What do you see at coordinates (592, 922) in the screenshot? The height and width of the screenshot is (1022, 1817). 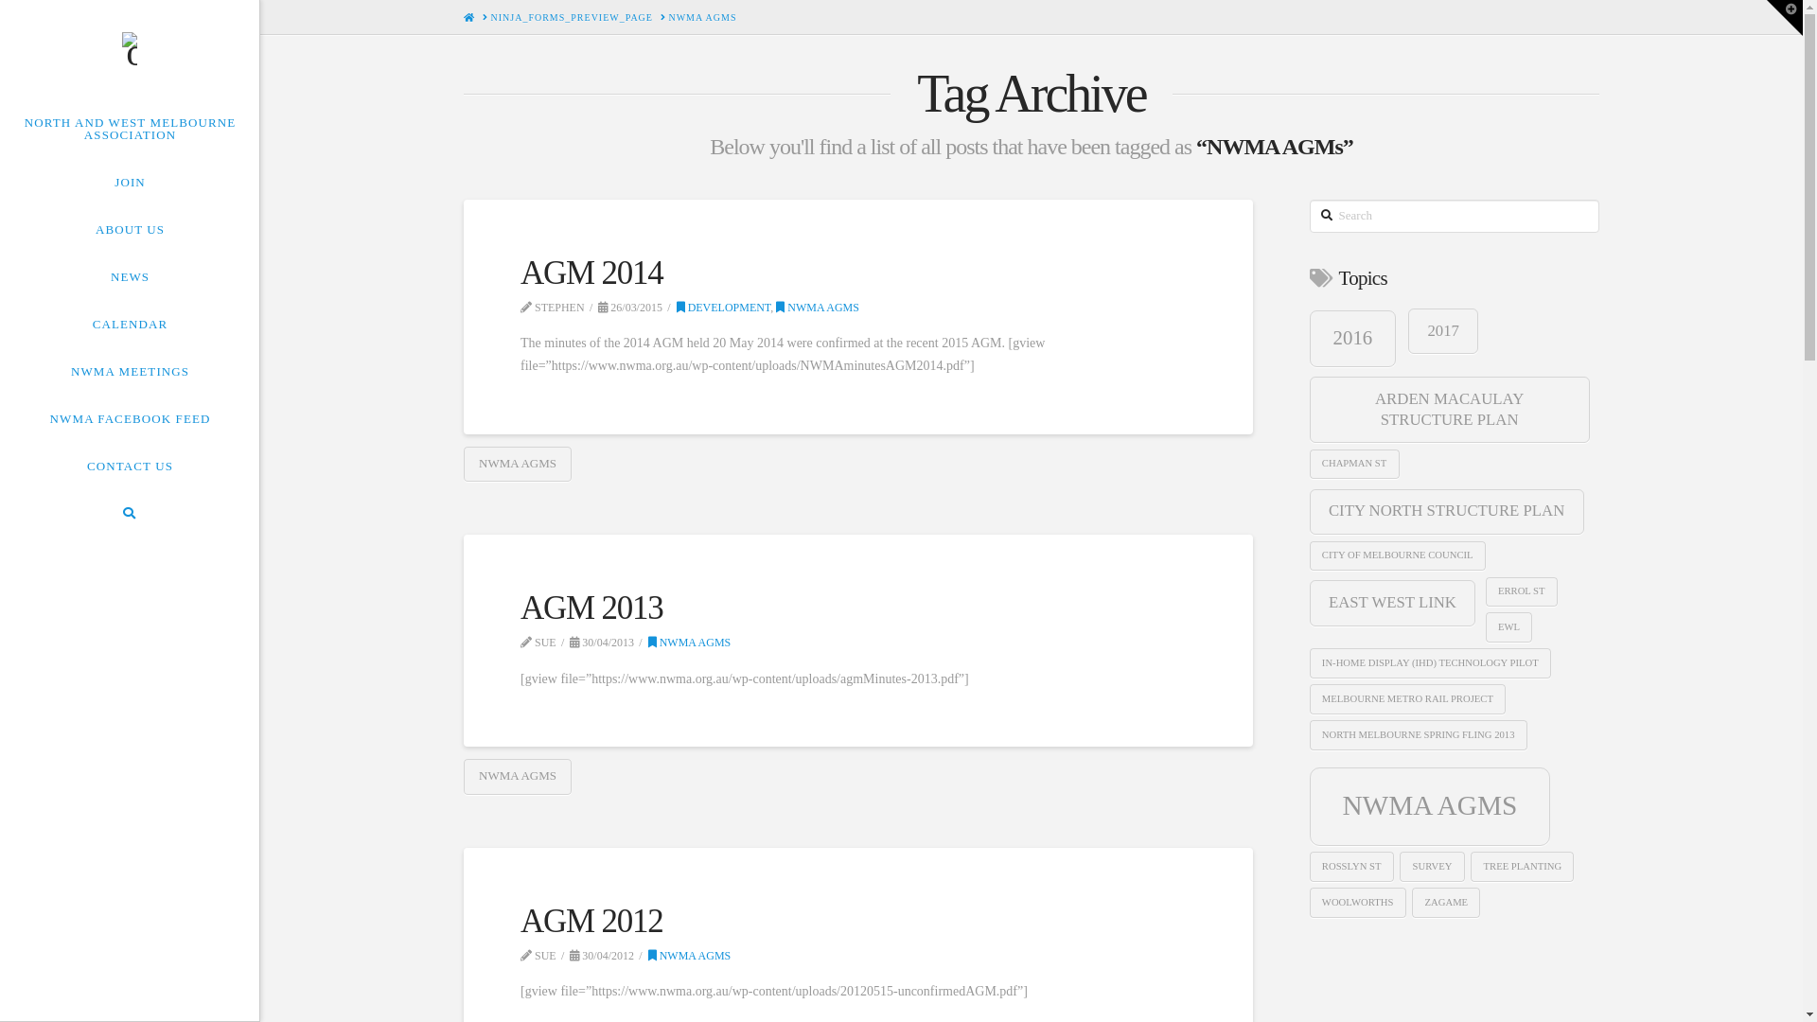 I see `AGM 2012` at bounding box center [592, 922].